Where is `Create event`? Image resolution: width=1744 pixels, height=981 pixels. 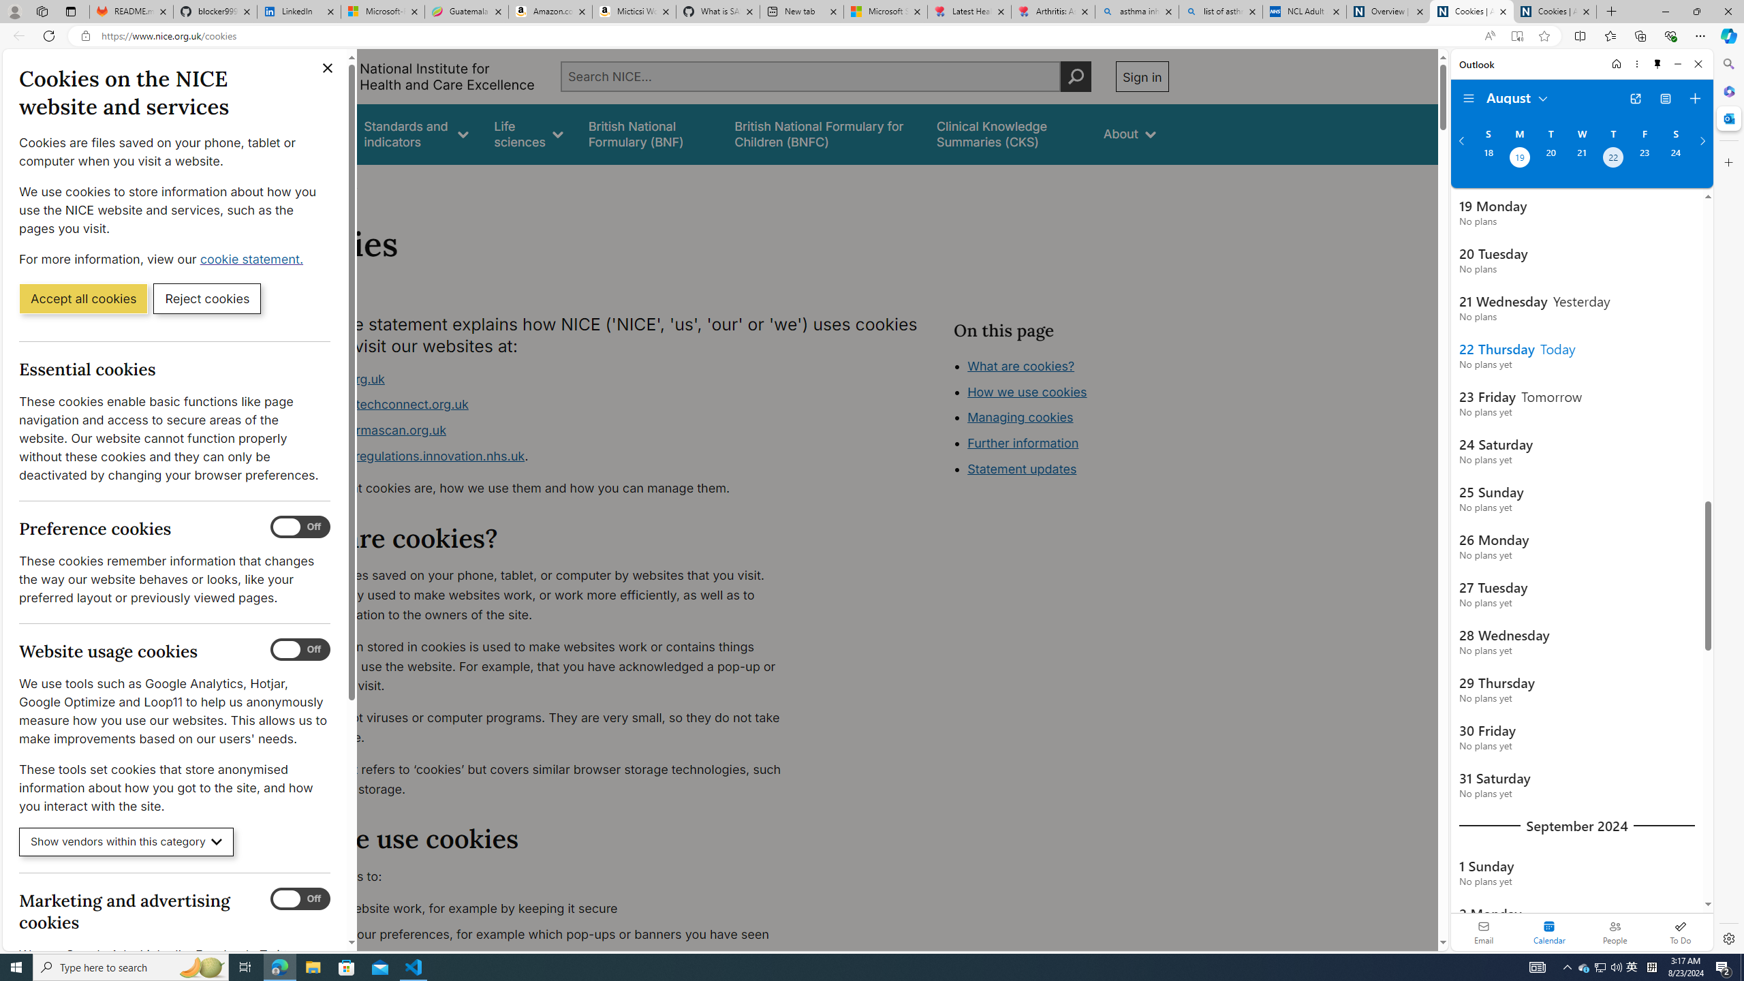
Create event is located at coordinates (1695, 99).